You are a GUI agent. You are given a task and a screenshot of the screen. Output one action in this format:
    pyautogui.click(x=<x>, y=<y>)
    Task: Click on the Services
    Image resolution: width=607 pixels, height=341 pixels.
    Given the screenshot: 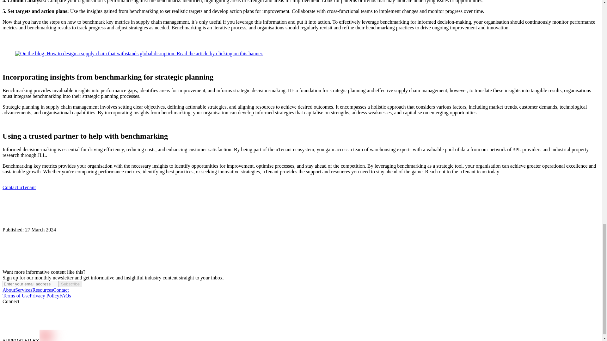 What is the action you would take?
    pyautogui.click(x=23, y=290)
    